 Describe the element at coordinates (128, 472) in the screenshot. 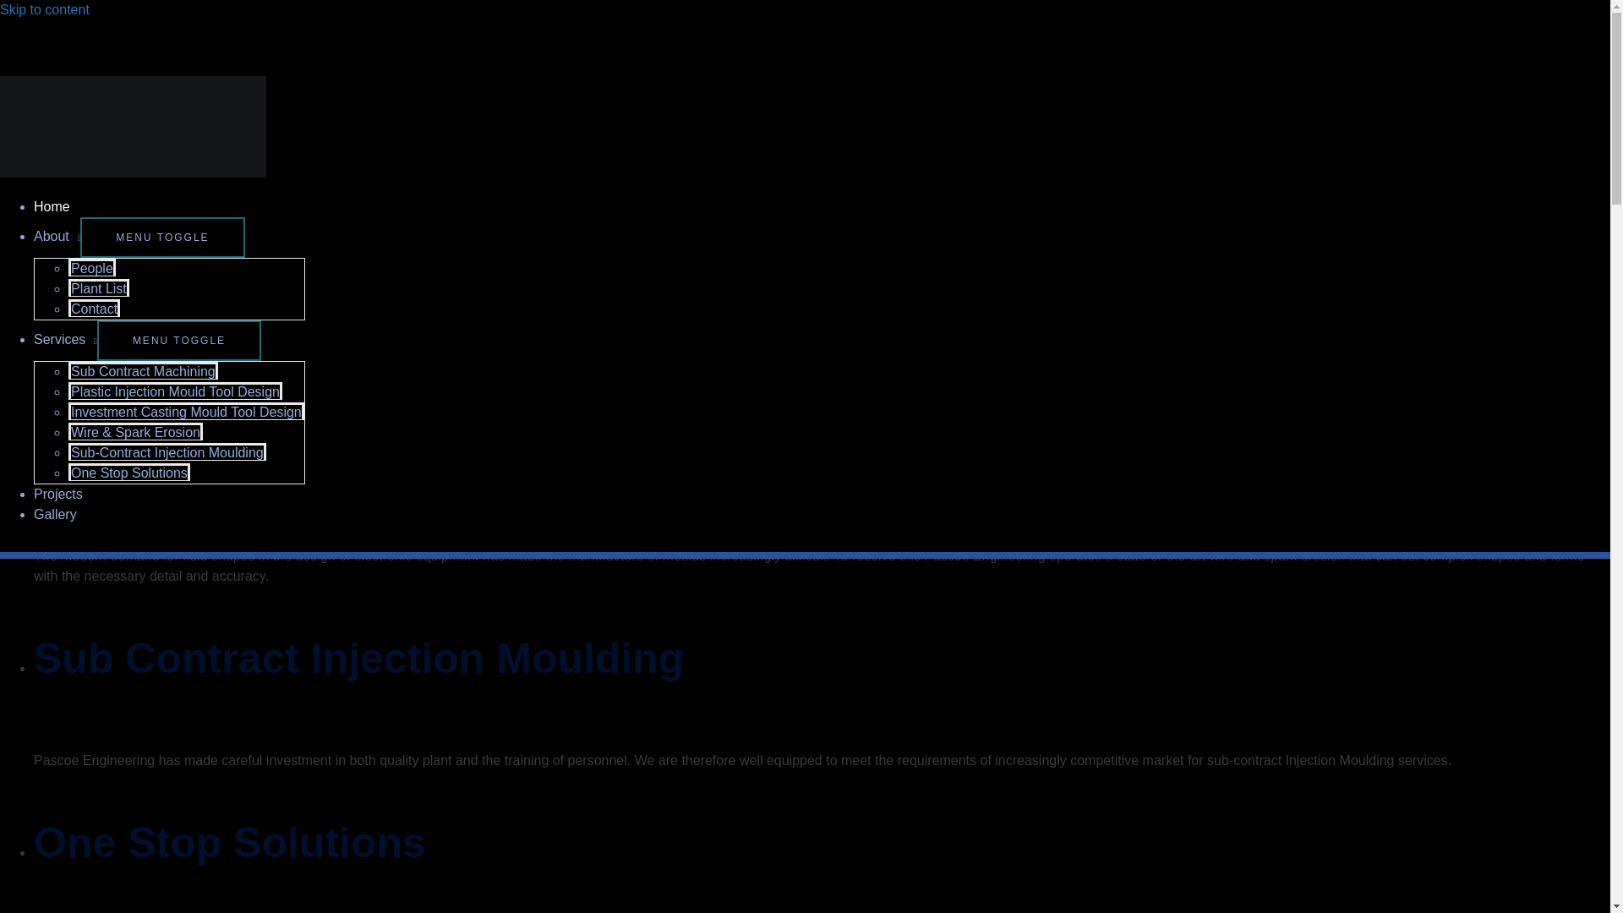

I see `One Stop Solutions` at that location.